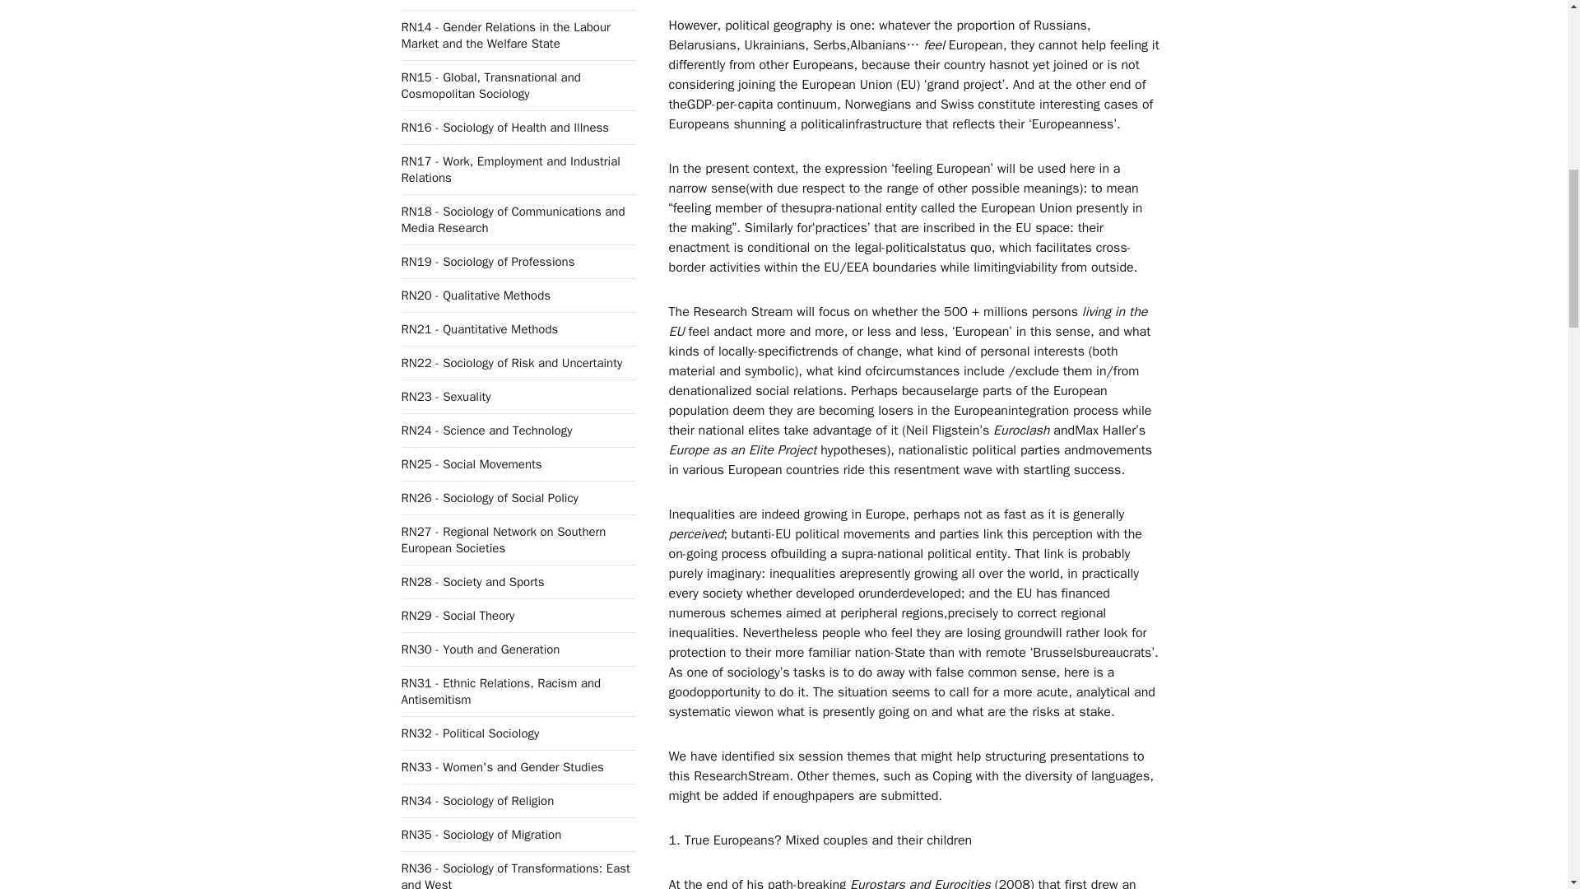  Describe the element at coordinates (510, 169) in the screenshot. I see `RN17 - Work, Employment and Industrial Relations` at that location.